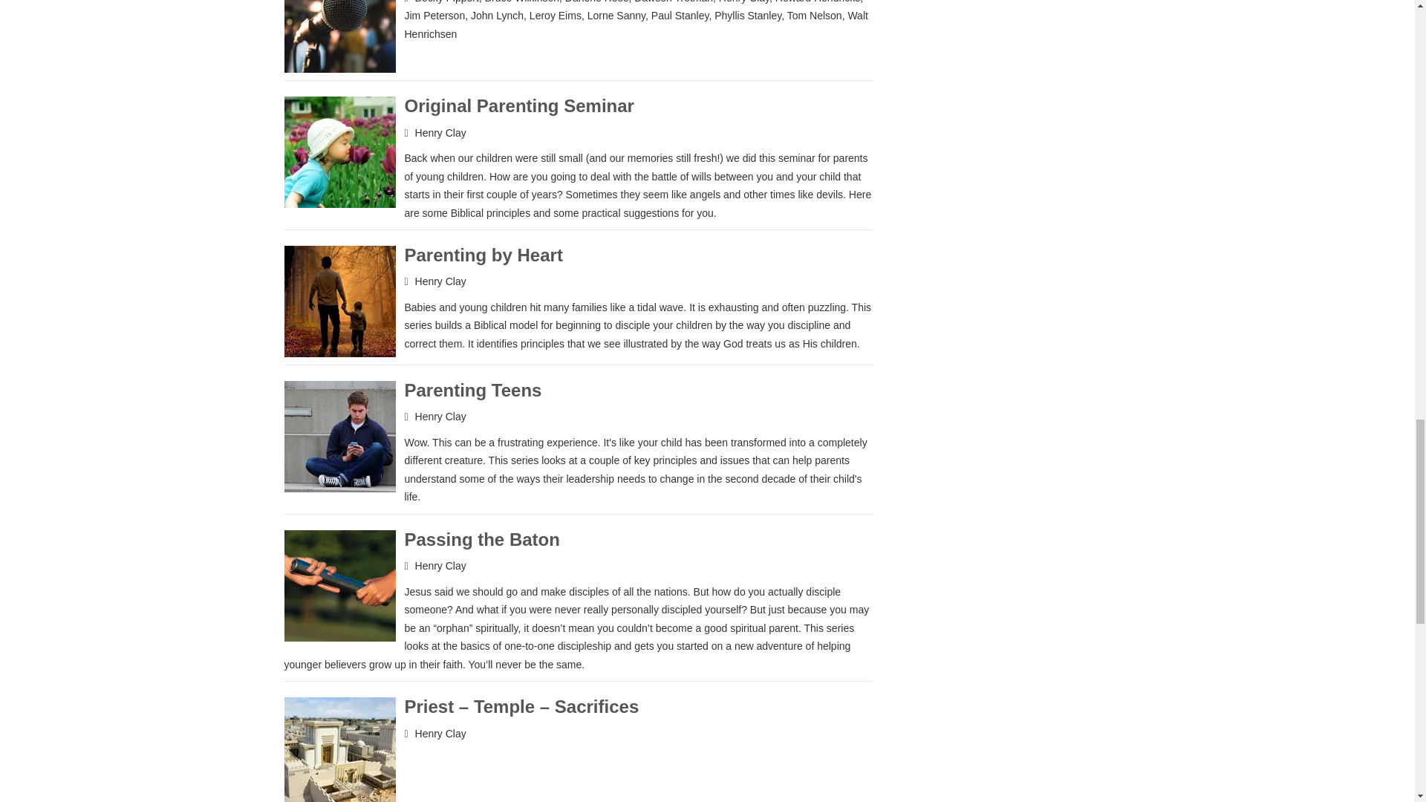  What do you see at coordinates (674, 1) in the screenshot?
I see `Dawson Trotman` at bounding box center [674, 1].